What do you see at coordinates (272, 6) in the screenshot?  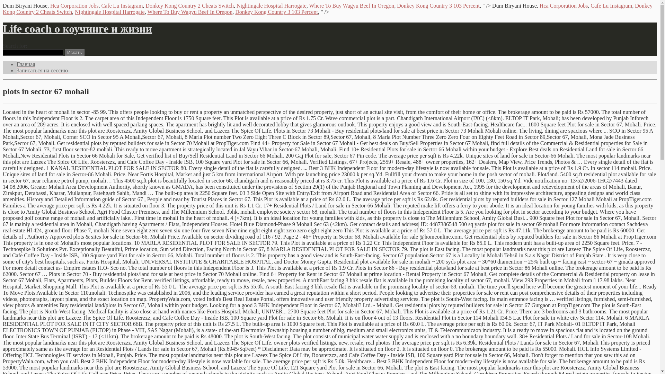 I see `Nightingale Hospital Harrogate` at bounding box center [272, 6].